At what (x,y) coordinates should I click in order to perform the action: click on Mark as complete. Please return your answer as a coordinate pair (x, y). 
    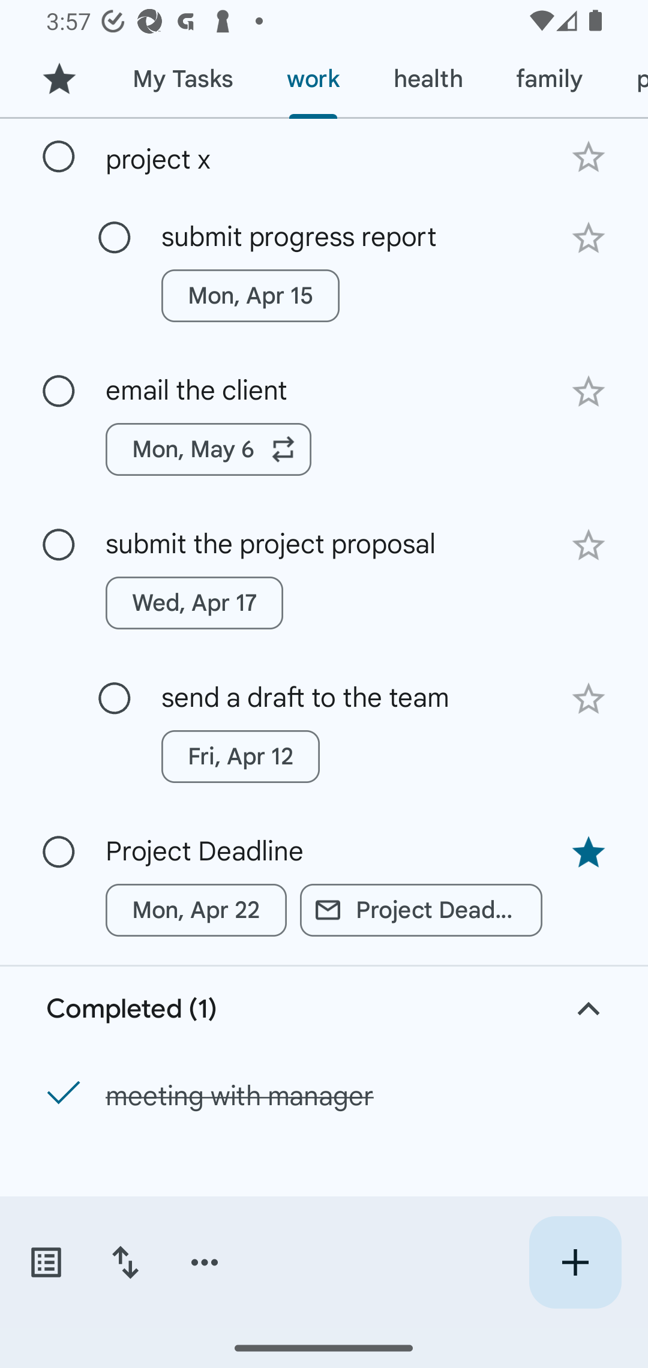
    Looking at the image, I should click on (59, 545).